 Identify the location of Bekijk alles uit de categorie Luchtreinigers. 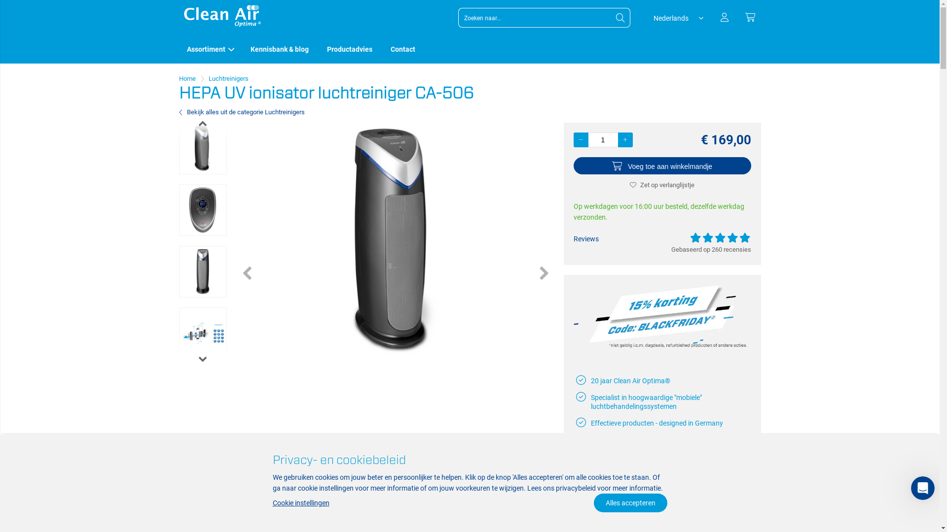
(242, 112).